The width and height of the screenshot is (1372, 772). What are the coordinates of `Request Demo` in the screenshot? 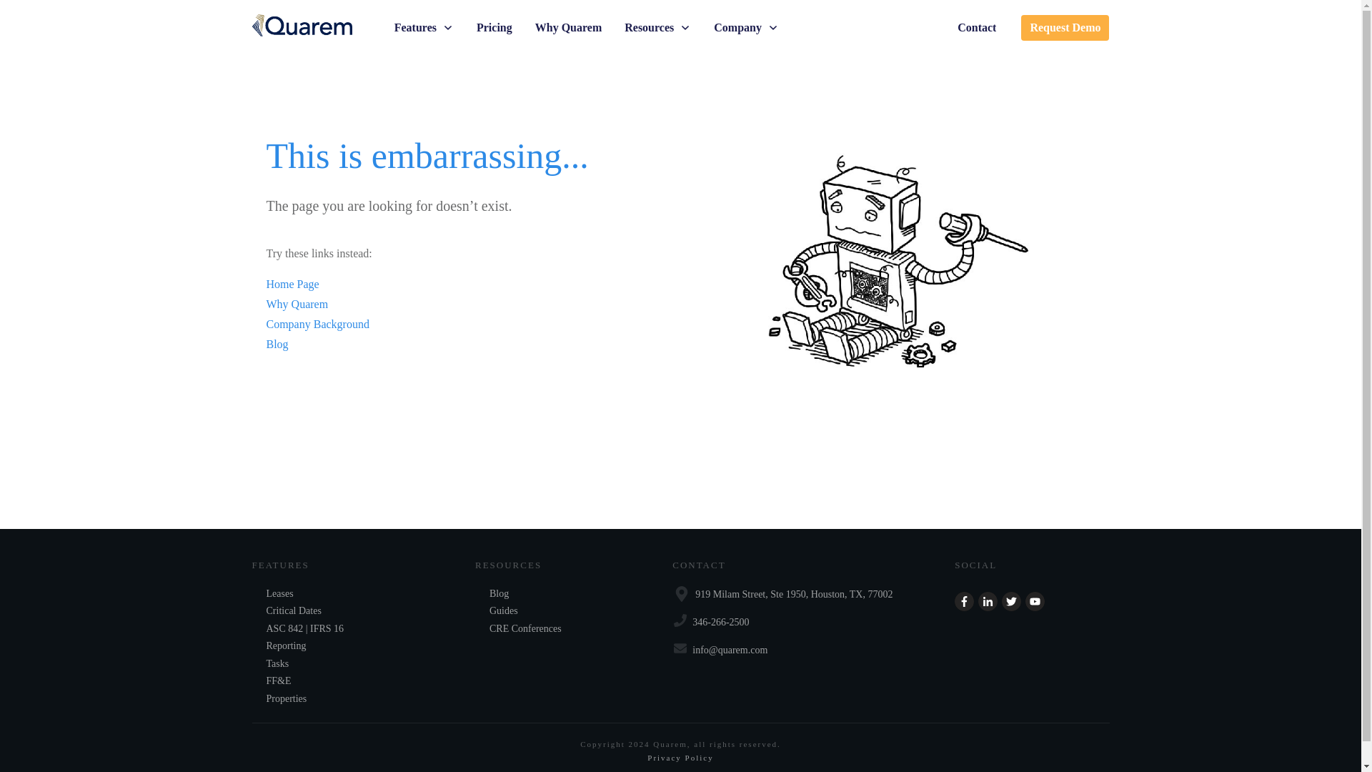 It's located at (1065, 27).